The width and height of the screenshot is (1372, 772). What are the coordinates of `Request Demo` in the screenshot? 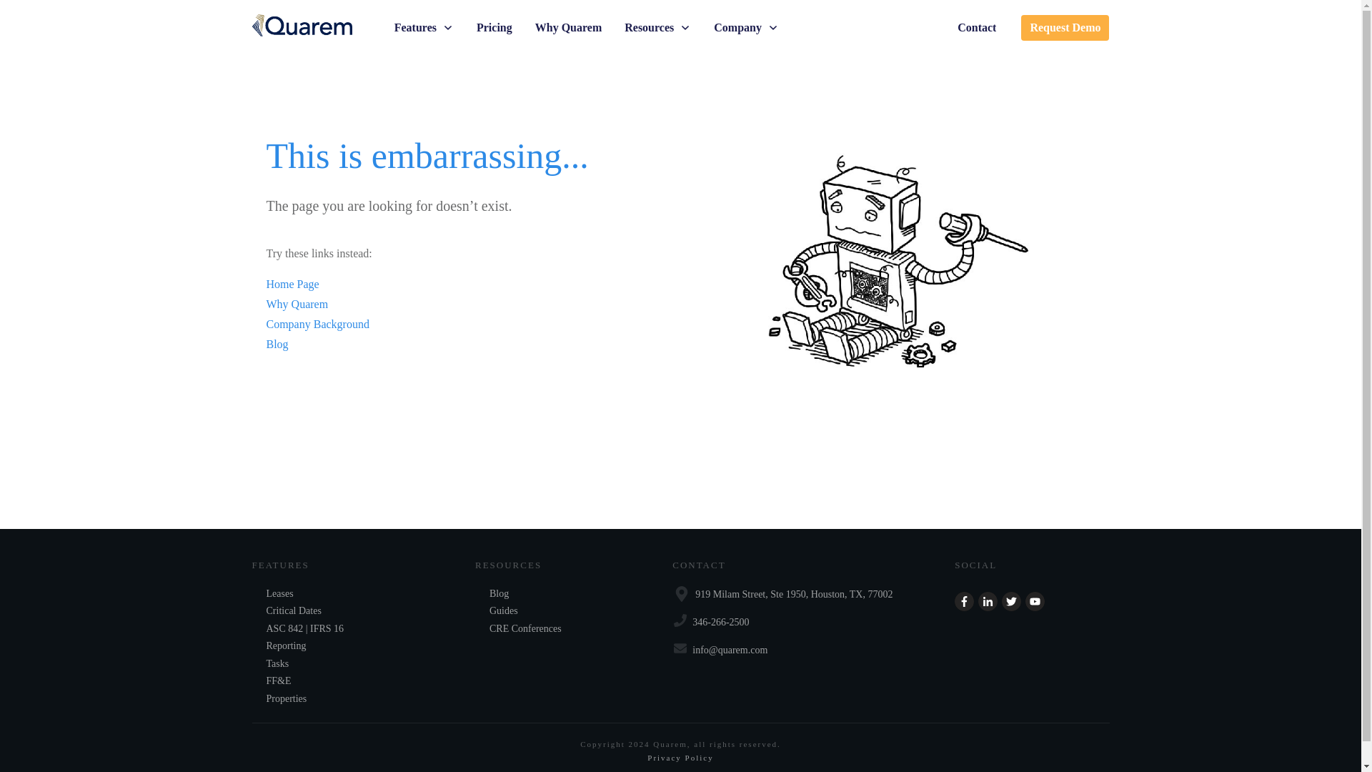 It's located at (1065, 27).